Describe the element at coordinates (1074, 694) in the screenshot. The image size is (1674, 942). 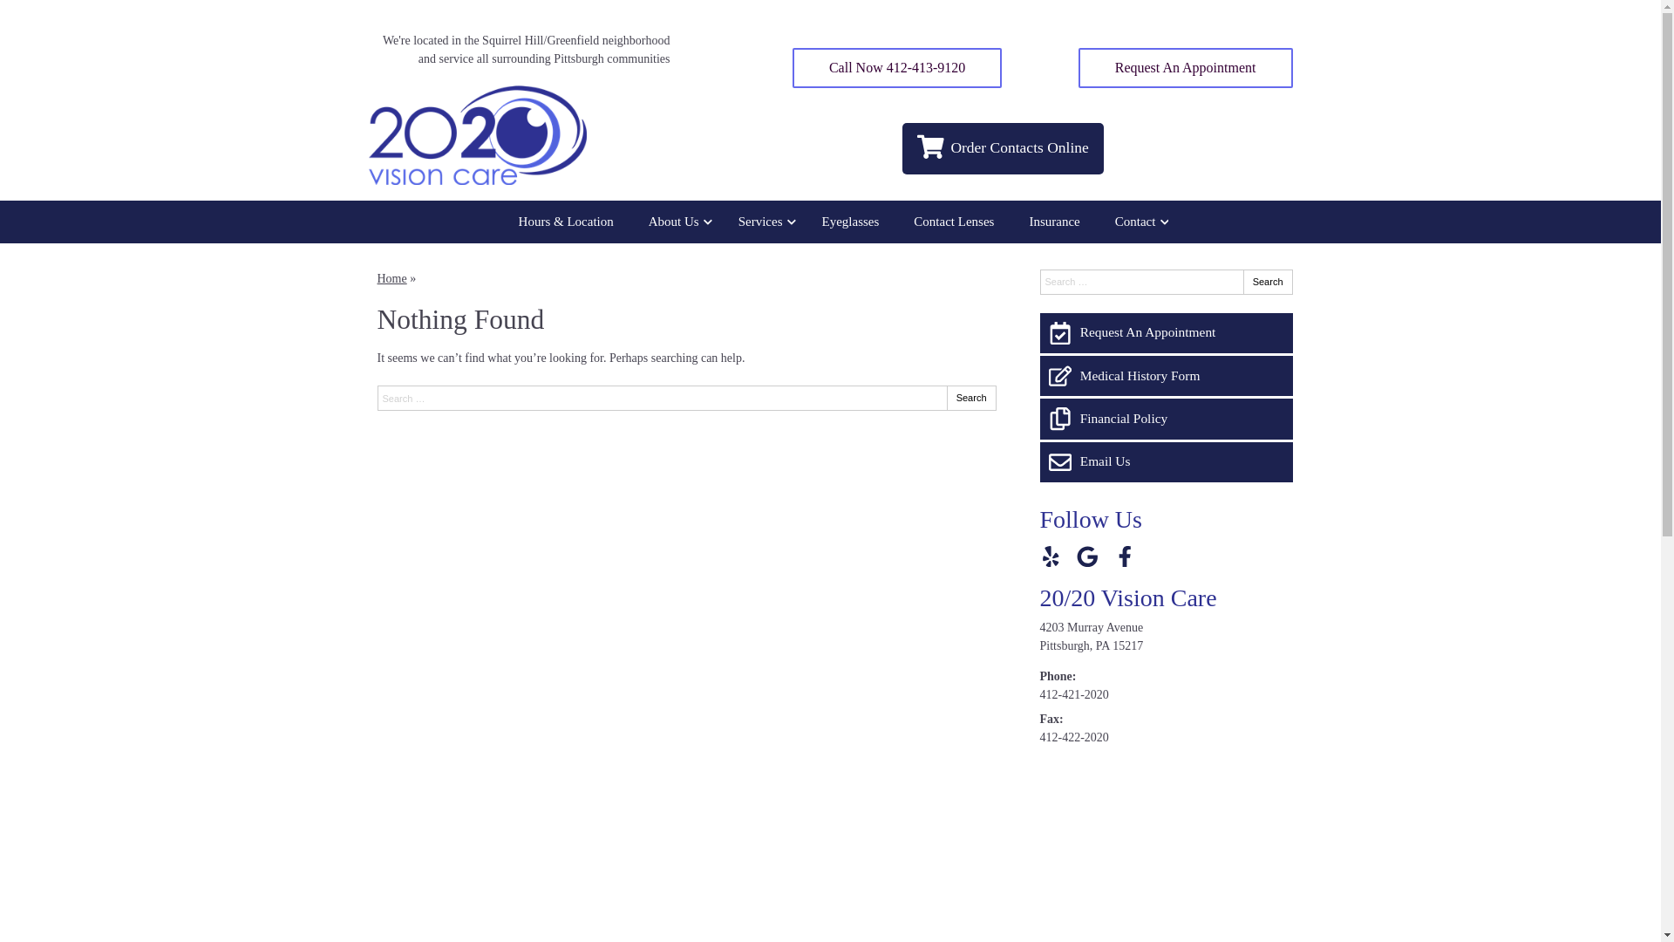
I see `412-421-2020` at that location.